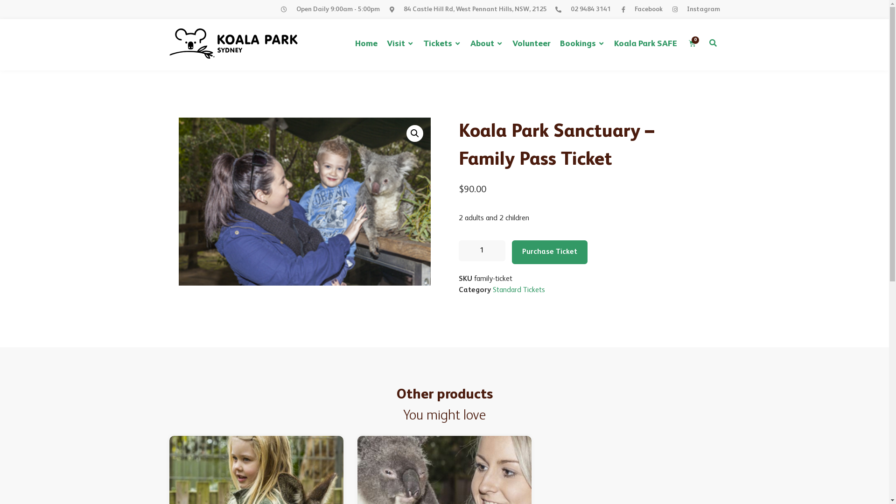 This screenshot has width=896, height=504. I want to click on Bookings, so click(582, 44).